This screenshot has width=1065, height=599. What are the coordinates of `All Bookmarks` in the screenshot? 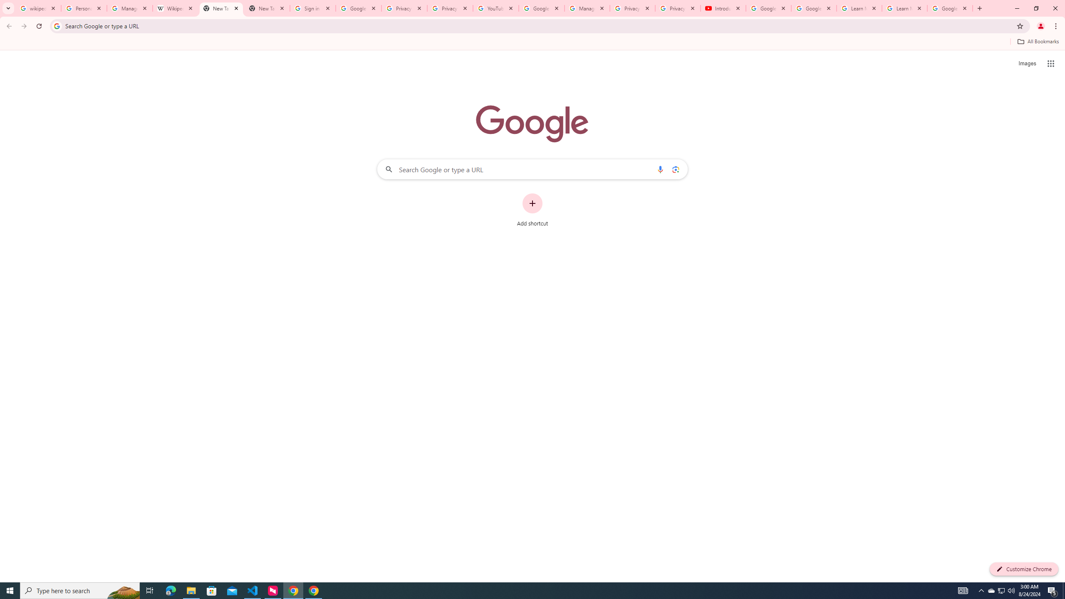 It's located at (1038, 42).